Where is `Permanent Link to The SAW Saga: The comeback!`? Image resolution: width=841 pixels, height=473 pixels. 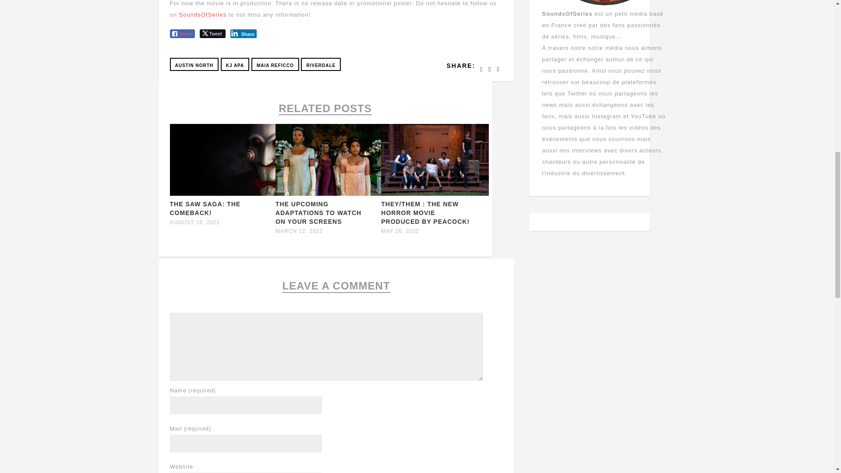
Permanent Link to The SAW Saga: The comeback! is located at coordinates (223, 194).